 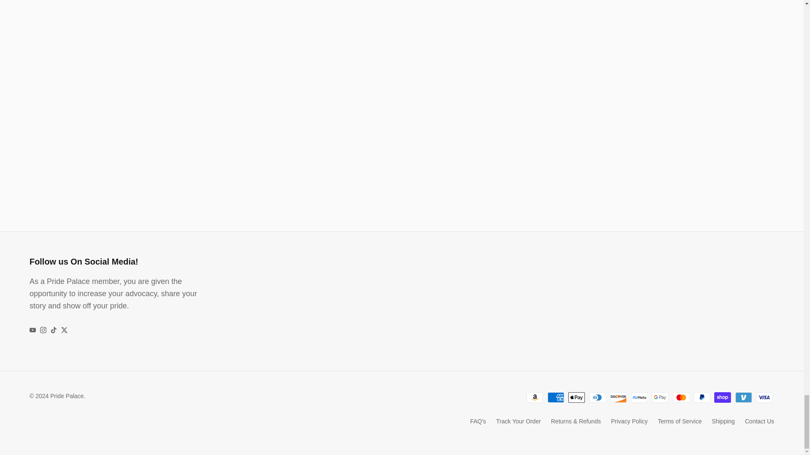 I want to click on Pride Palace on Twitter, so click(x=64, y=330).